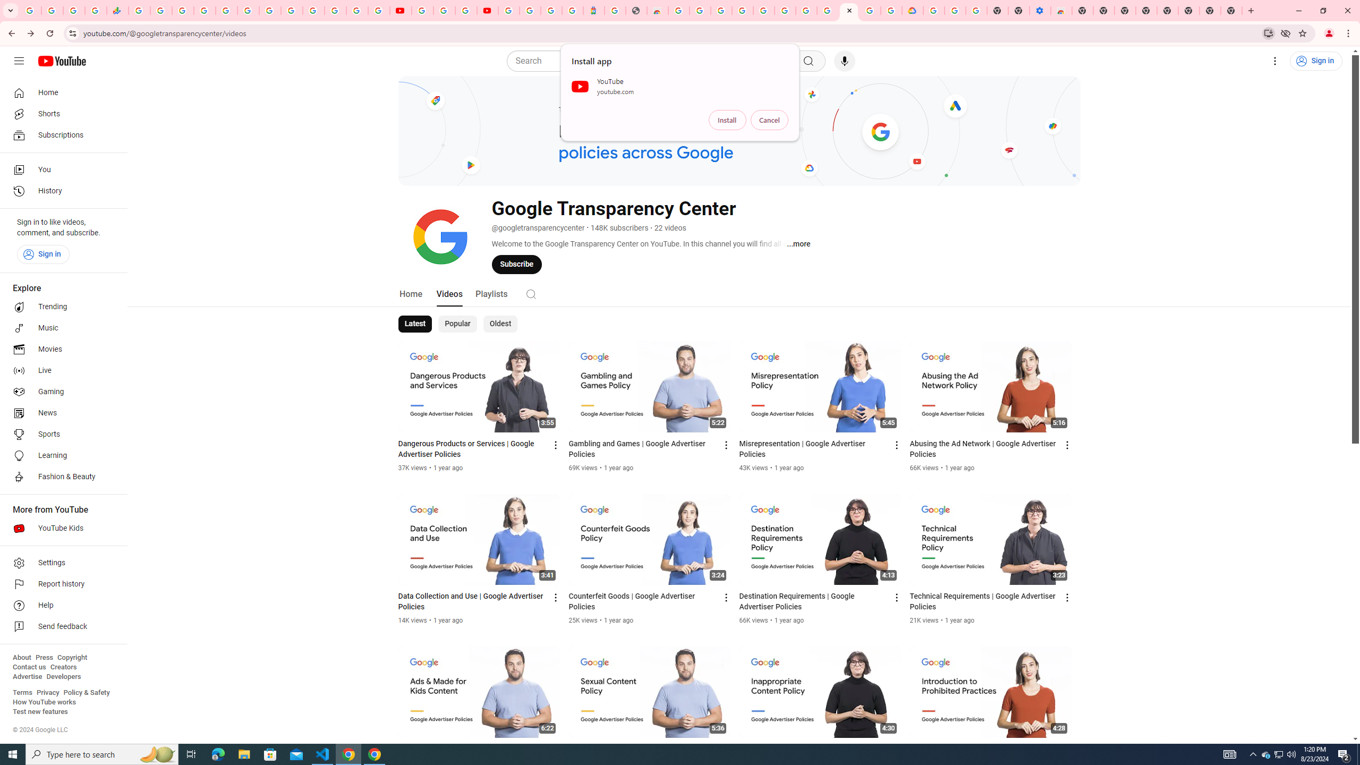 The height and width of the screenshot is (765, 1360). Describe the element at coordinates (64, 677) in the screenshot. I see `Developers` at that location.